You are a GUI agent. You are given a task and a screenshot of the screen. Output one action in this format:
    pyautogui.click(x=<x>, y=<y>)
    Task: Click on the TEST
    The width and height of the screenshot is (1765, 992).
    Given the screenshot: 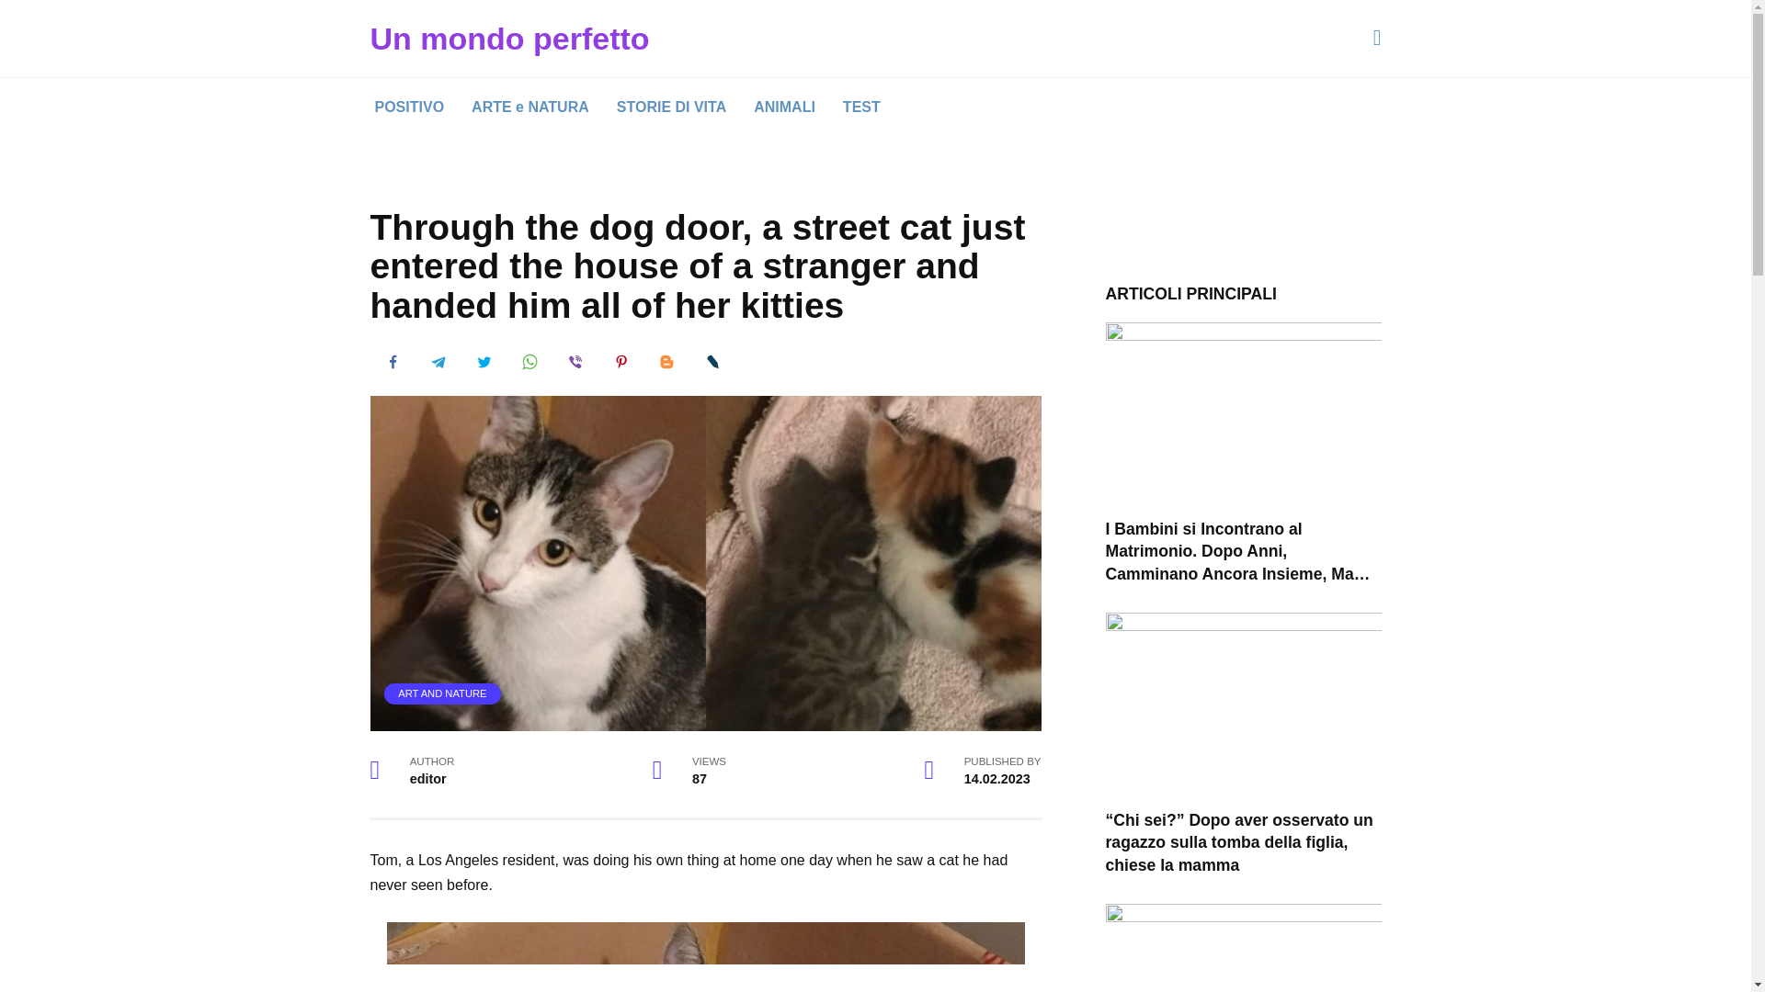 What is the action you would take?
    pyautogui.click(x=862, y=107)
    